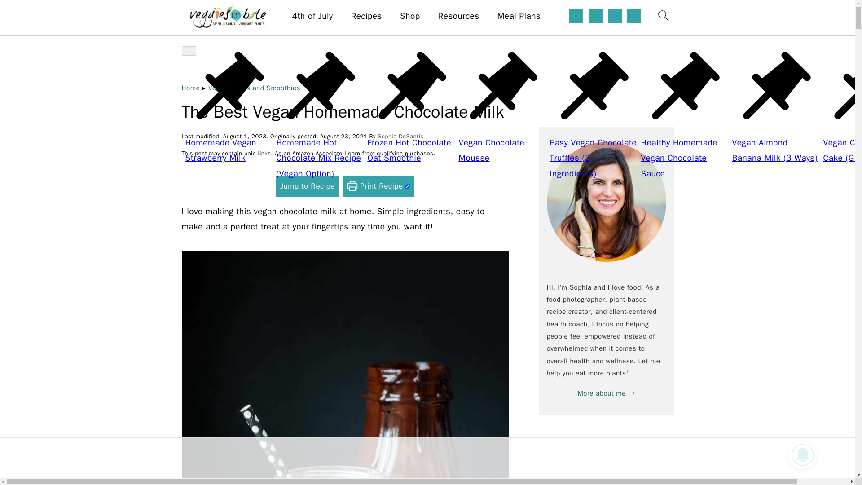  What do you see at coordinates (410, 16) in the screenshot?
I see `Shop` at bounding box center [410, 16].